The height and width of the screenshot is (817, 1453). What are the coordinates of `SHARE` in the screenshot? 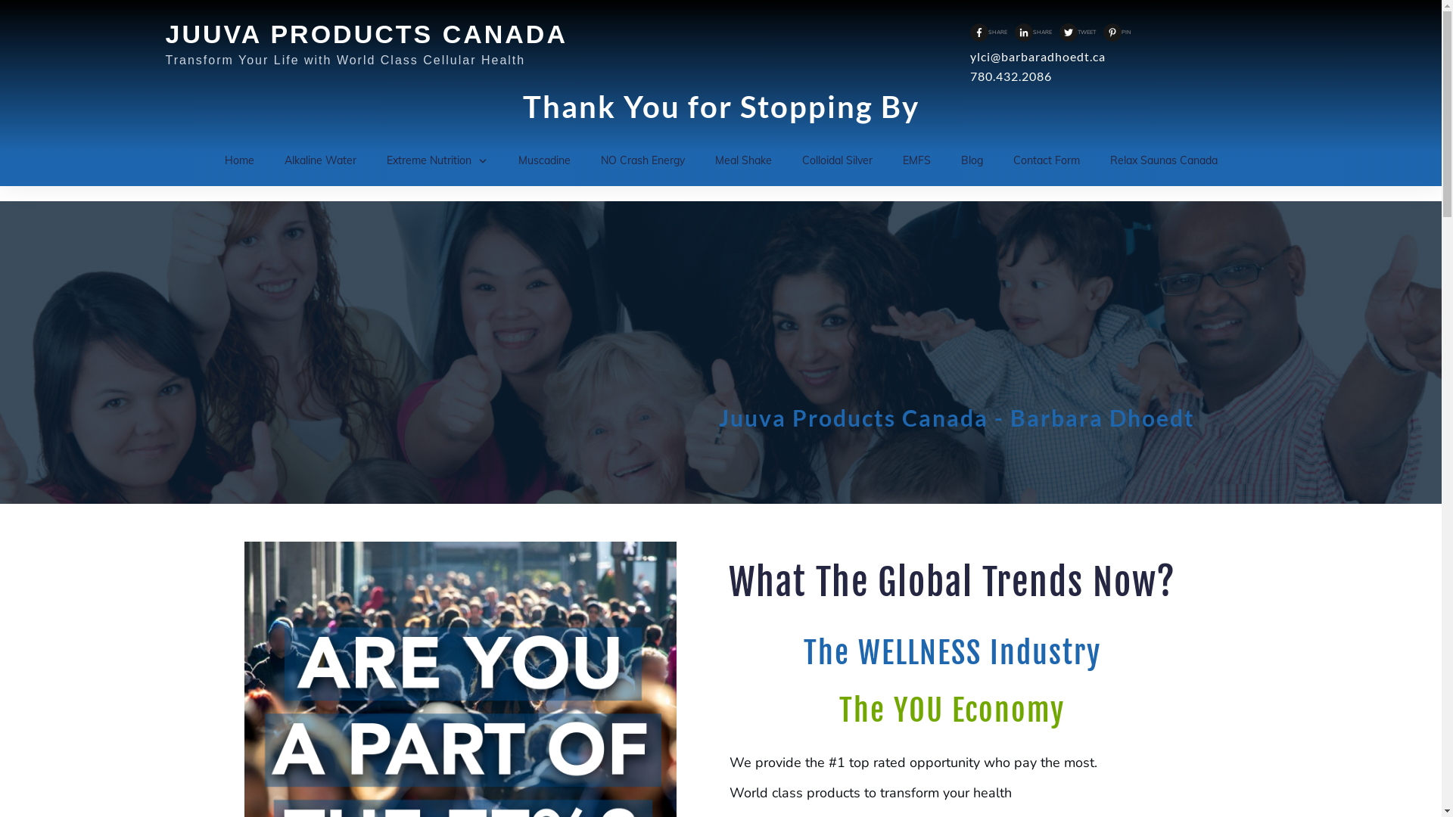 It's located at (1034, 33).